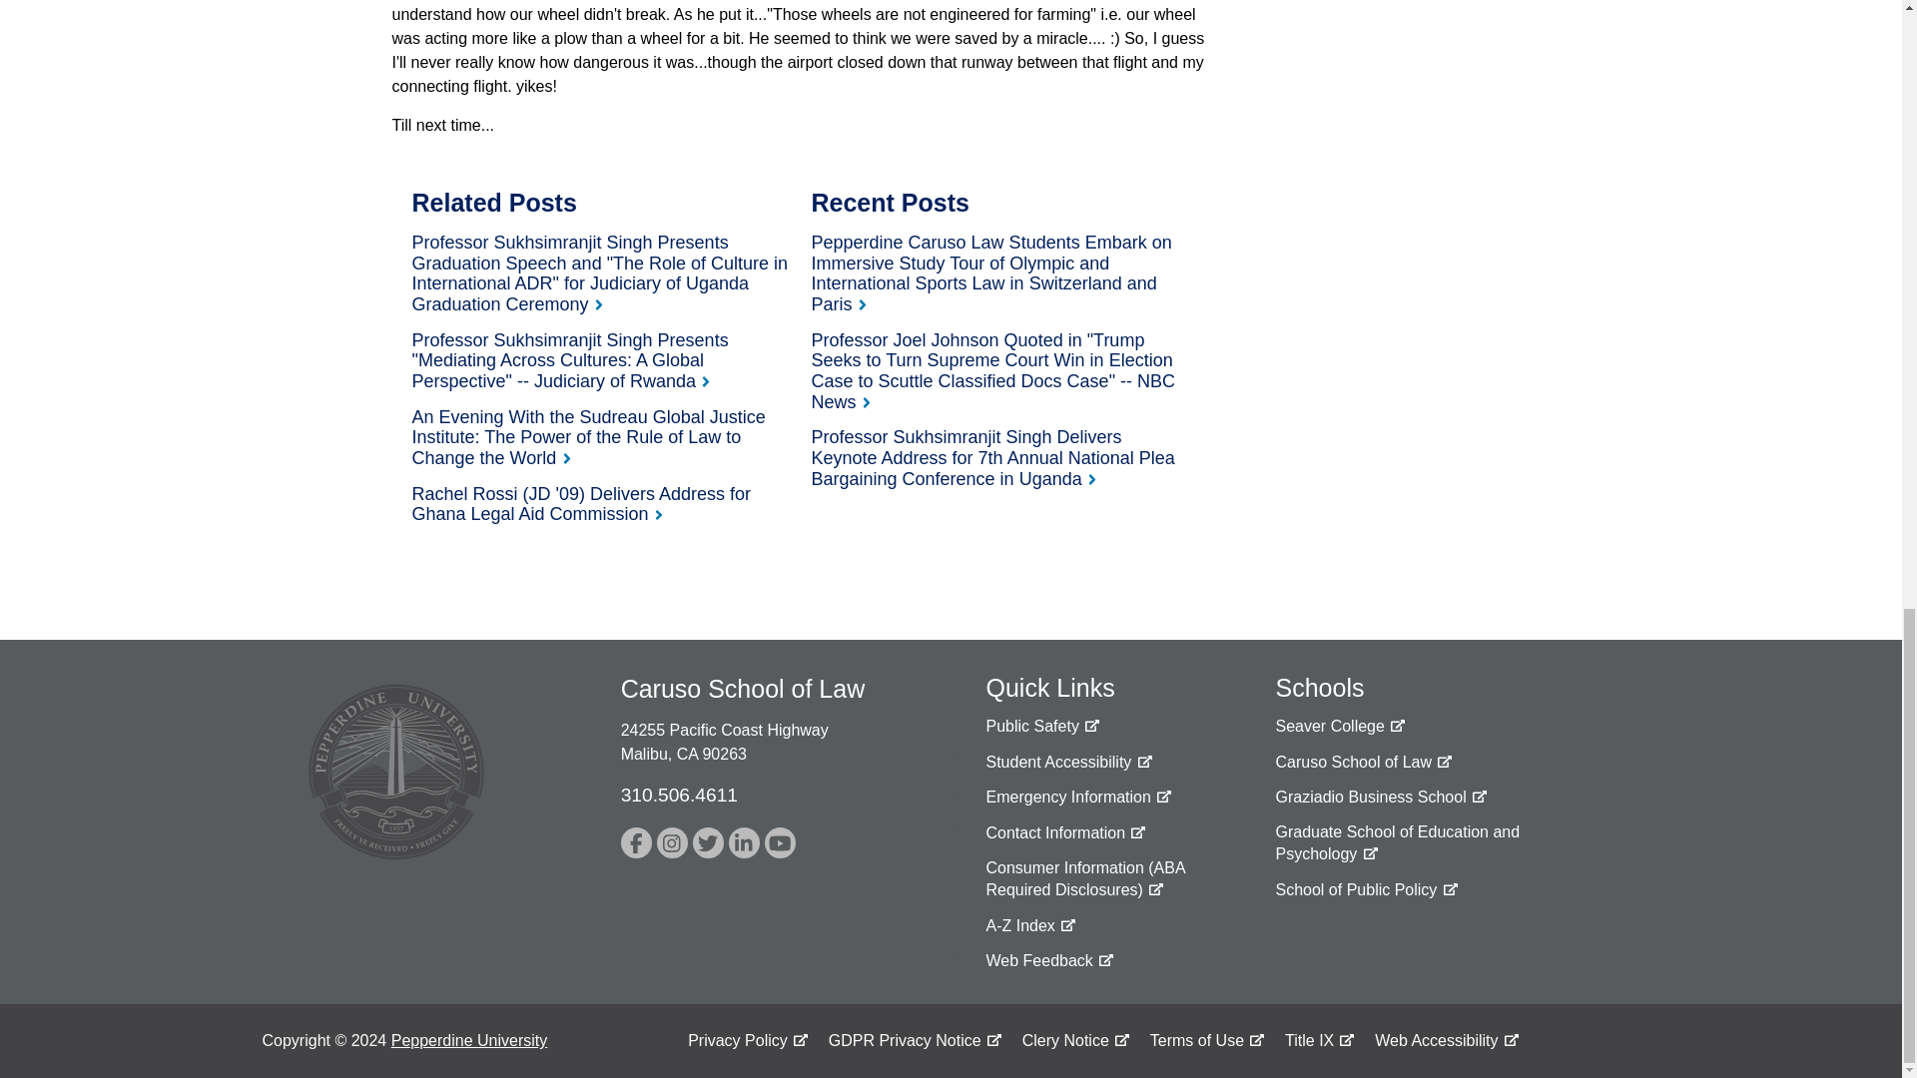 The width and height of the screenshot is (1917, 1078). What do you see at coordinates (679, 795) in the screenshot?
I see `Call` at bounding box center [679, 795].